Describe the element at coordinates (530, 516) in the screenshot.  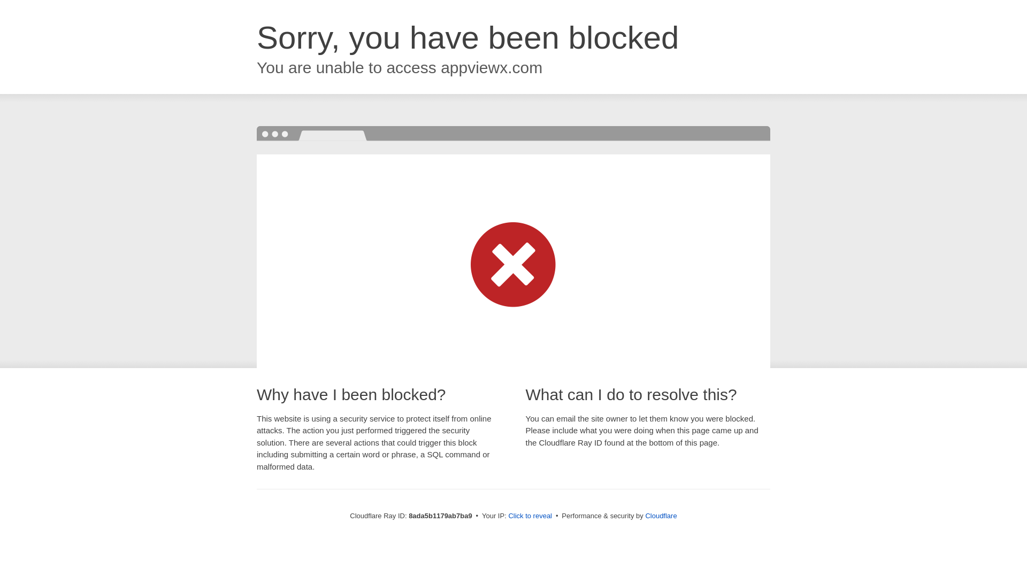
I see `Click to reveal` at that location.